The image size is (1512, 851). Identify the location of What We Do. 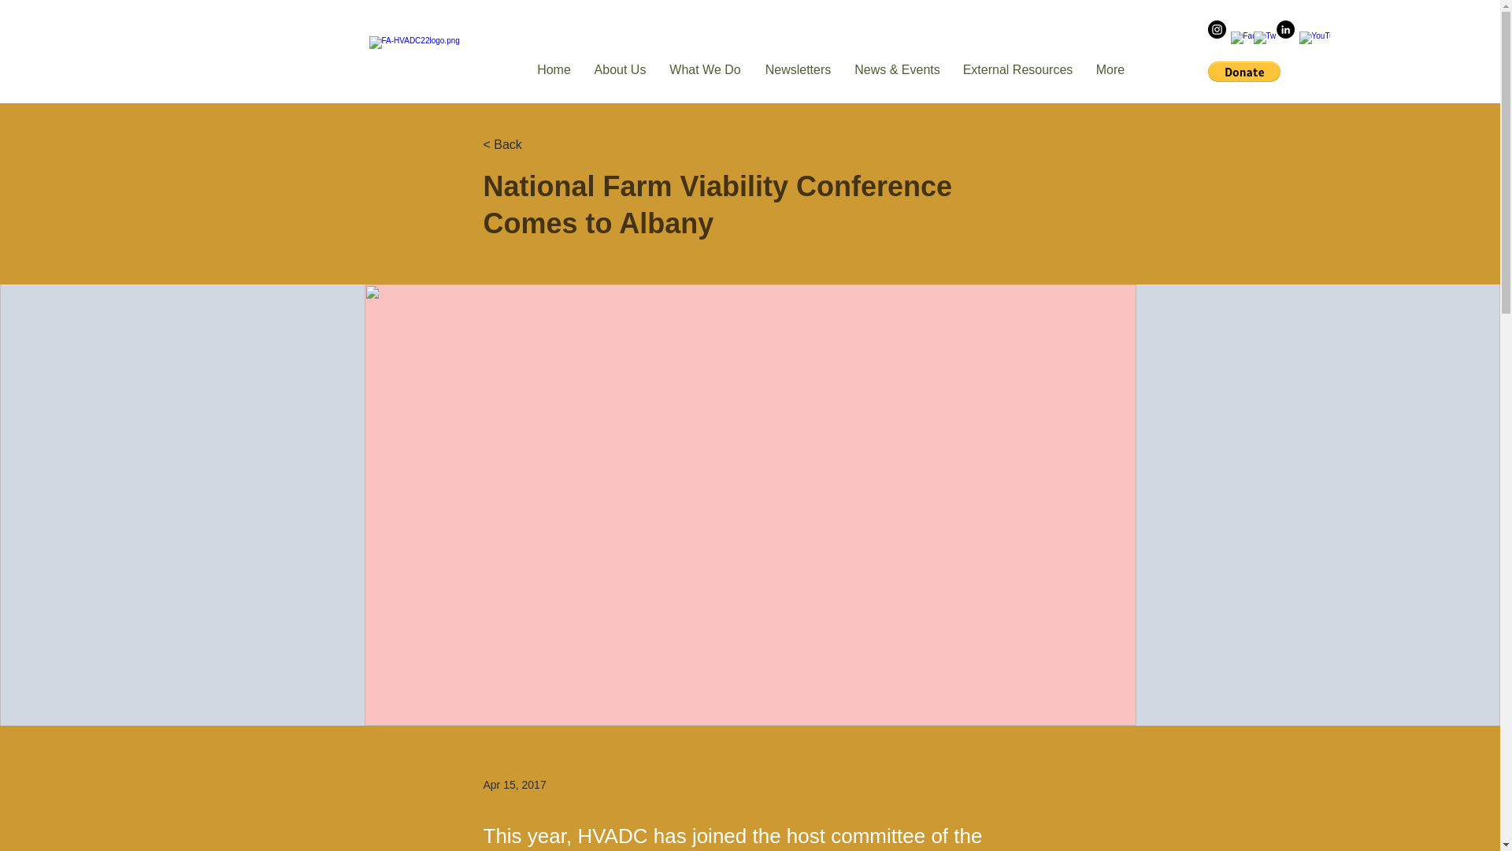
(706, 69).